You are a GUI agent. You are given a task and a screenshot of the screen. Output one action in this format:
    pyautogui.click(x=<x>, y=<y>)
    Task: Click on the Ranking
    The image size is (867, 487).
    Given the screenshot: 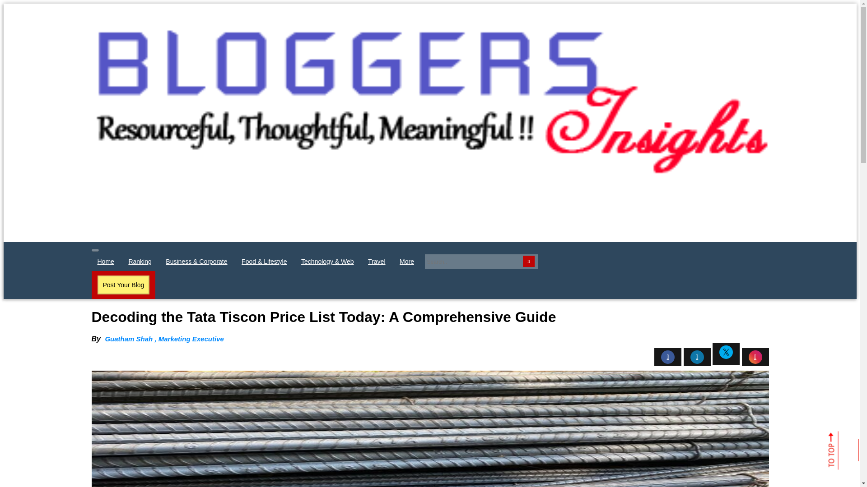 What is the action you would take?
    pyautogui.click(x=140, y=262)
    